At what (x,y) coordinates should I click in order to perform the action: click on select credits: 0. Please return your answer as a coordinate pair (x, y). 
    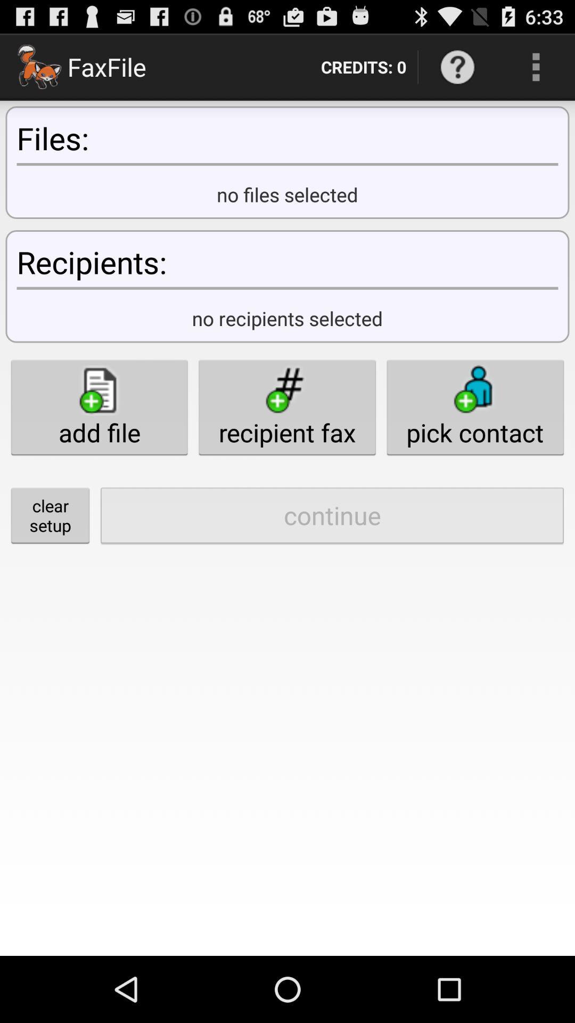
    Looking at the image, I should click on (363, 67).